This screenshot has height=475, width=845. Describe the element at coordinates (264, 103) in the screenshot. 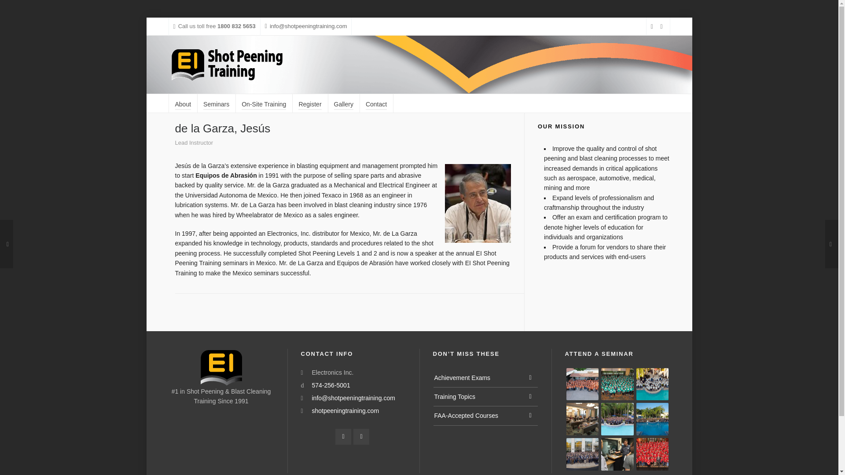

I see `On-Site Training` at that location.